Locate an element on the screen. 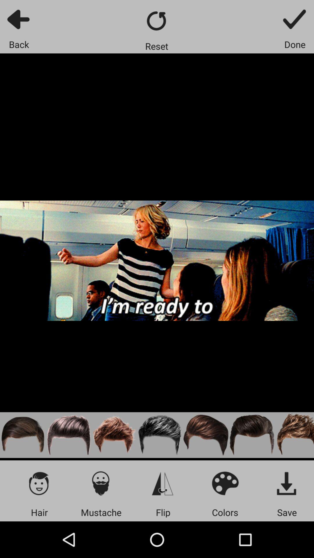 This screenshot has height=558, width=314. save meme is located at coordinates (295, 19).